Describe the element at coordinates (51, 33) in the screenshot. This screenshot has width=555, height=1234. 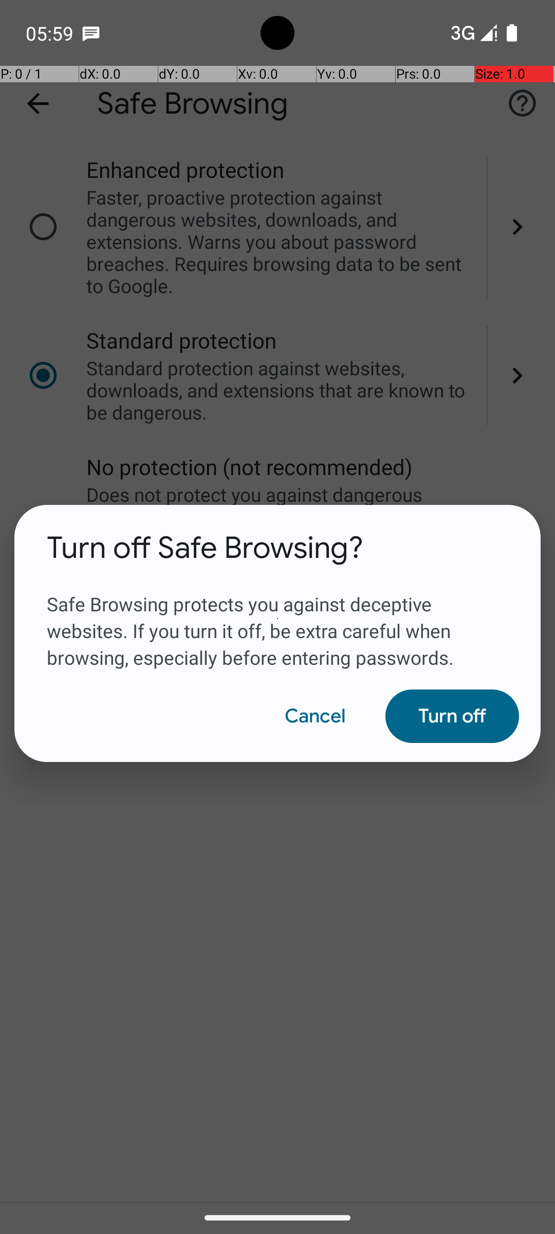
I see `05:59` at that location.